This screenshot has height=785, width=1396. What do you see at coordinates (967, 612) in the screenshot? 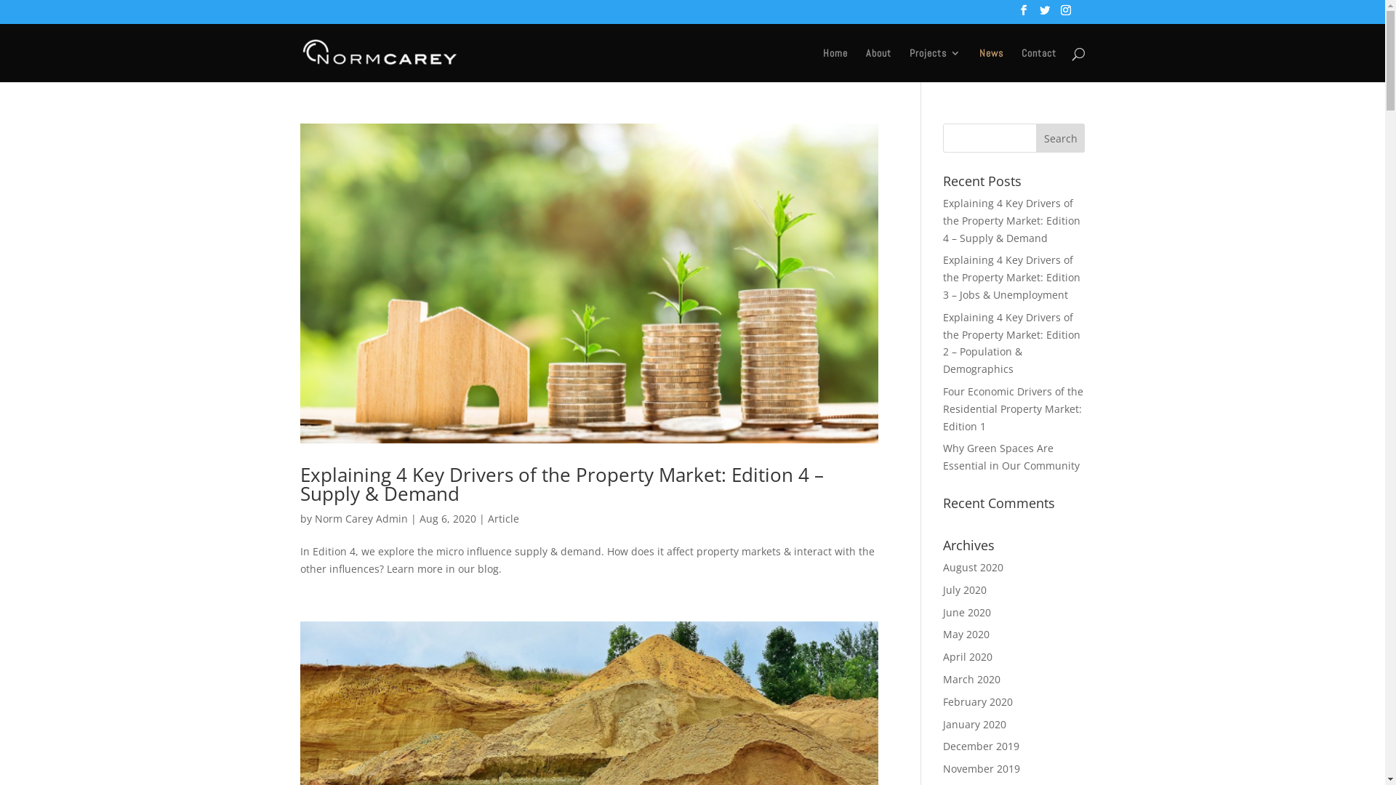
I see `June 2020` at bounding box center [967, 612].